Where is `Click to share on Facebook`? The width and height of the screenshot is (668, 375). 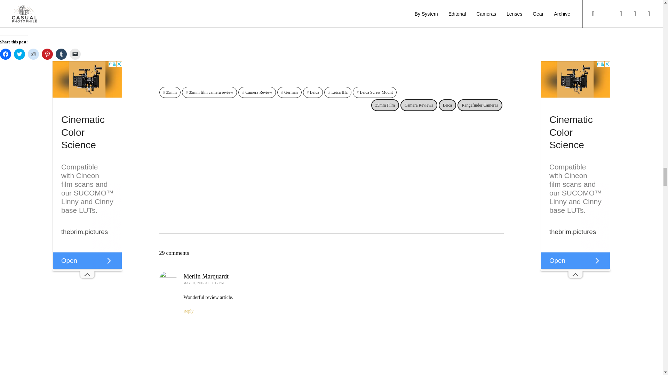 Click to share on Facebook is located at coordinates (6, 54).